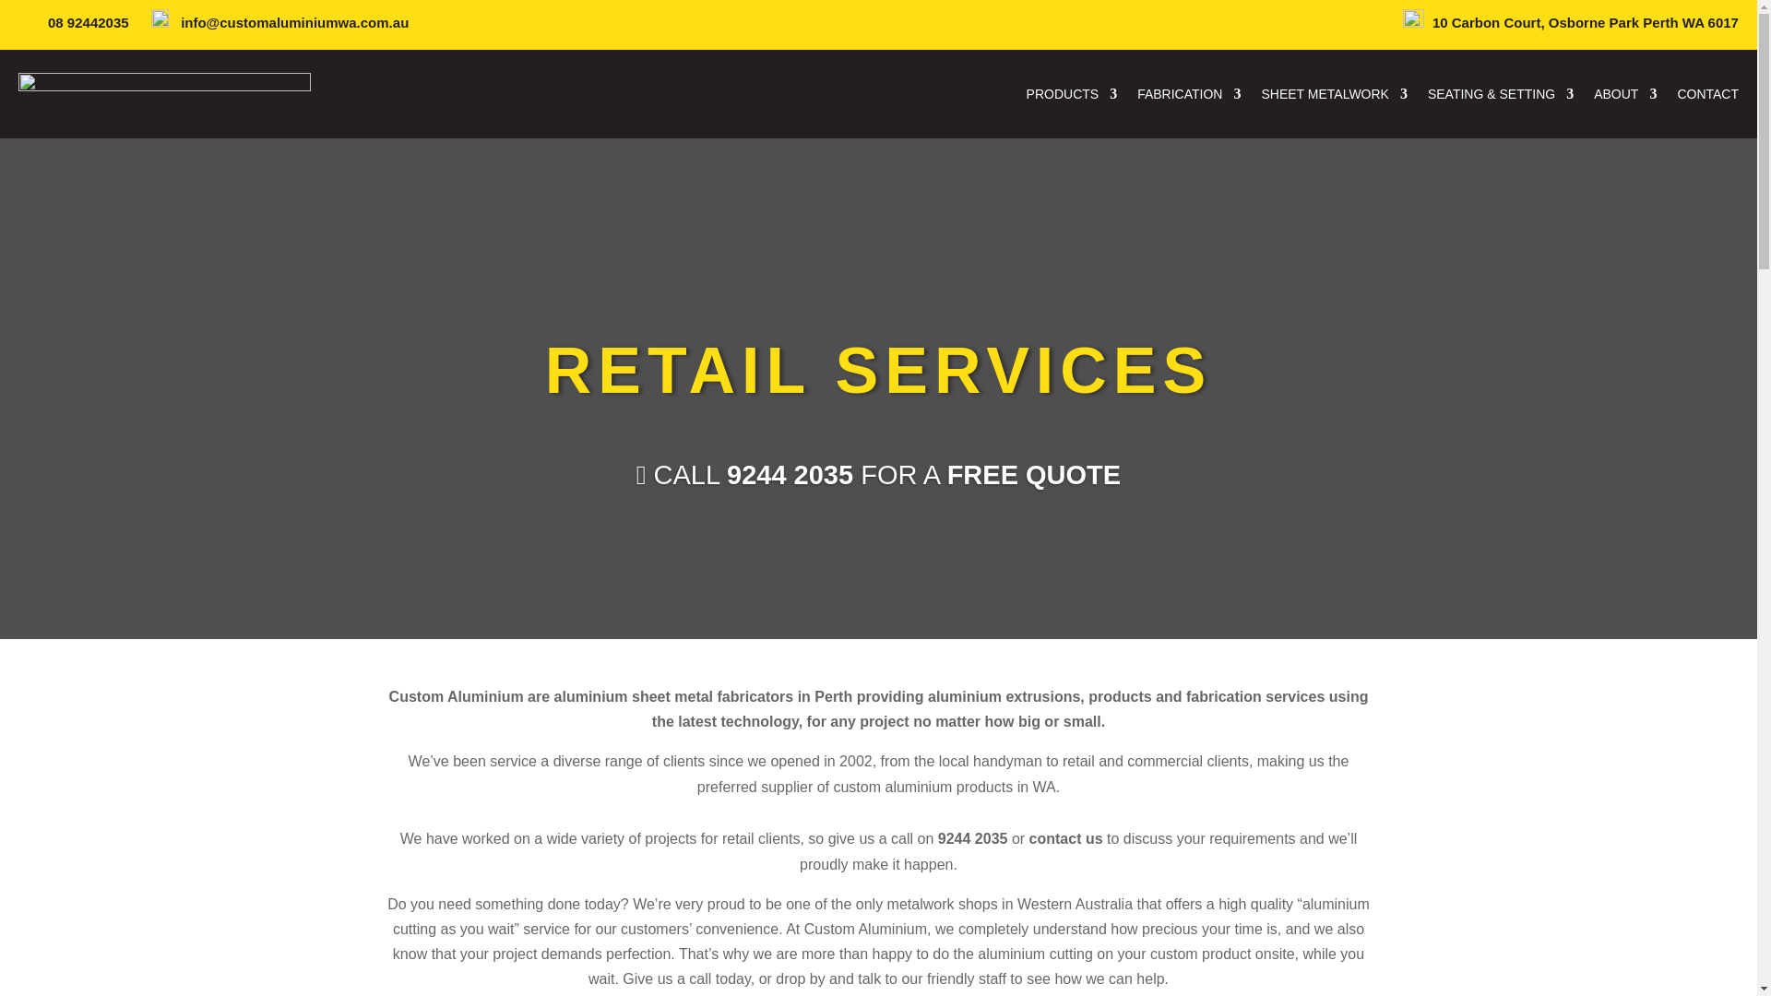 Image resolution: width=1771 pixels, height=996 pixels. Describe the element at coordinates (1334, 94) in the screenshot. I see `SHEET METALWORK` at that location.